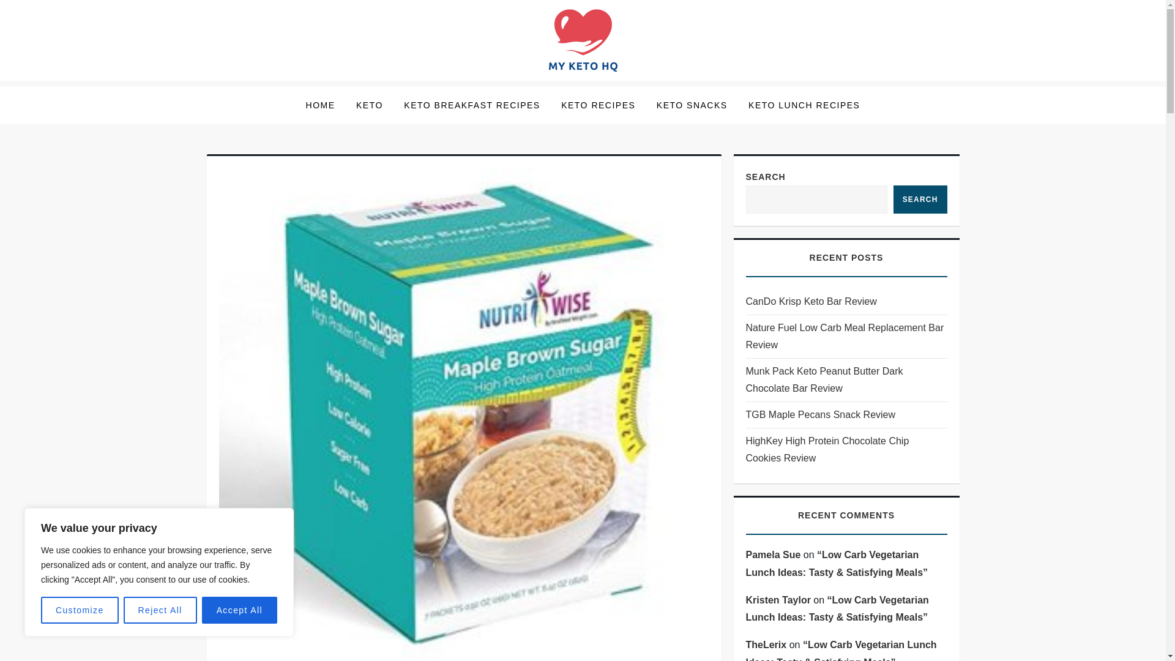 The image size is (1175, 661). I want to click on Accept All, so click(240, 610).